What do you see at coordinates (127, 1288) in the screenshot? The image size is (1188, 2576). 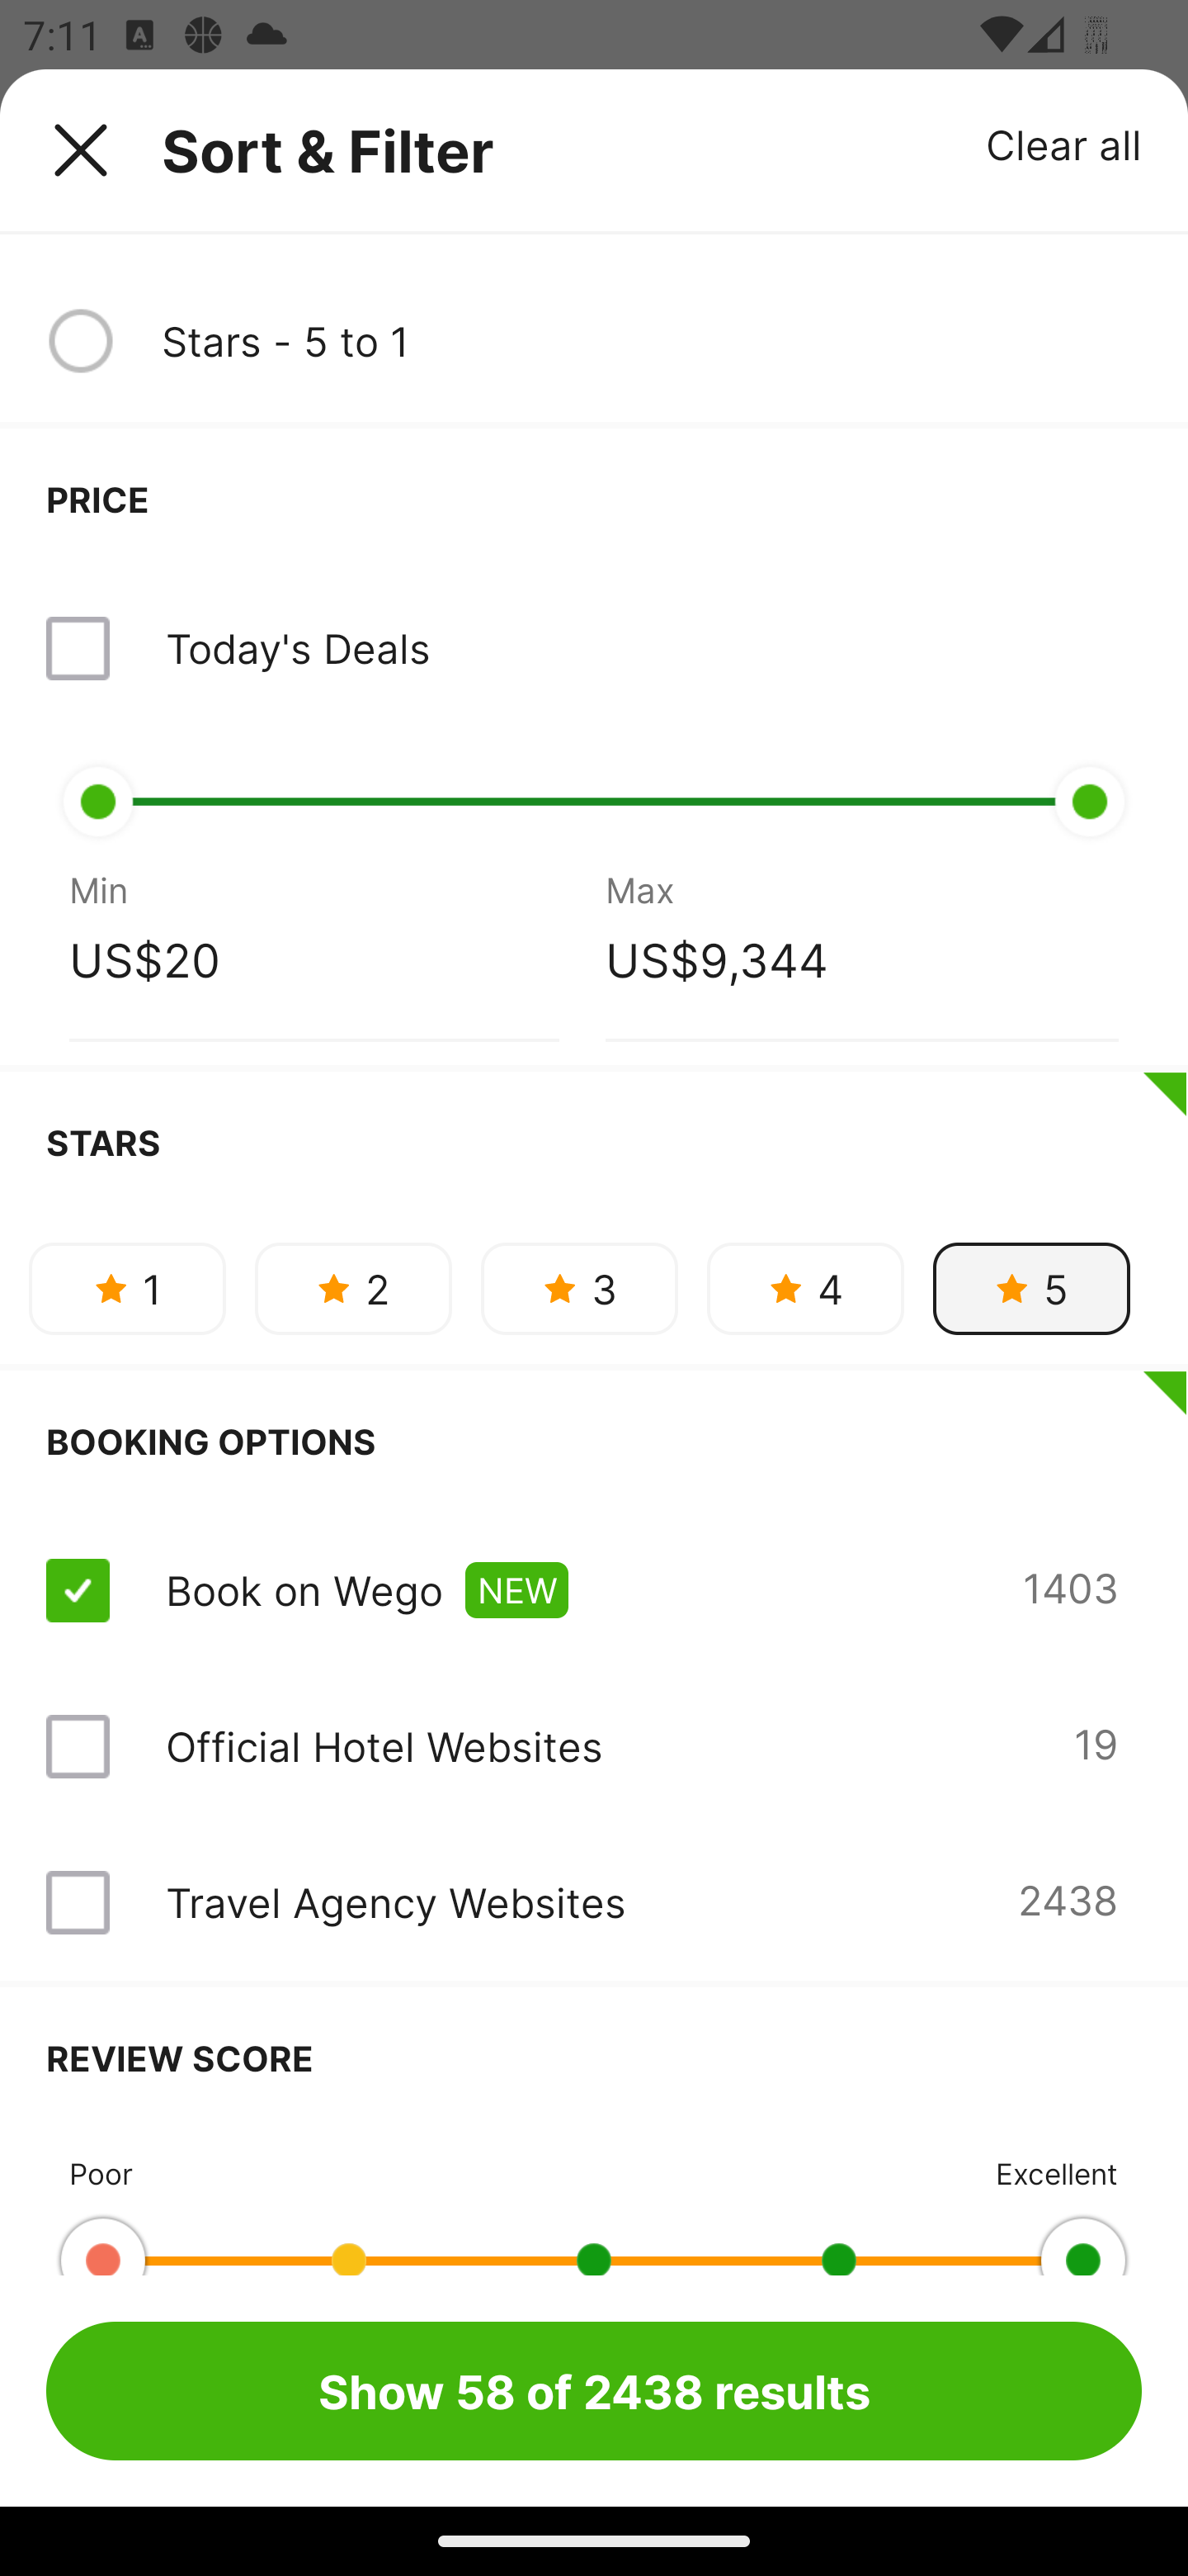 I see `1` at bounding box center [127, 1288].